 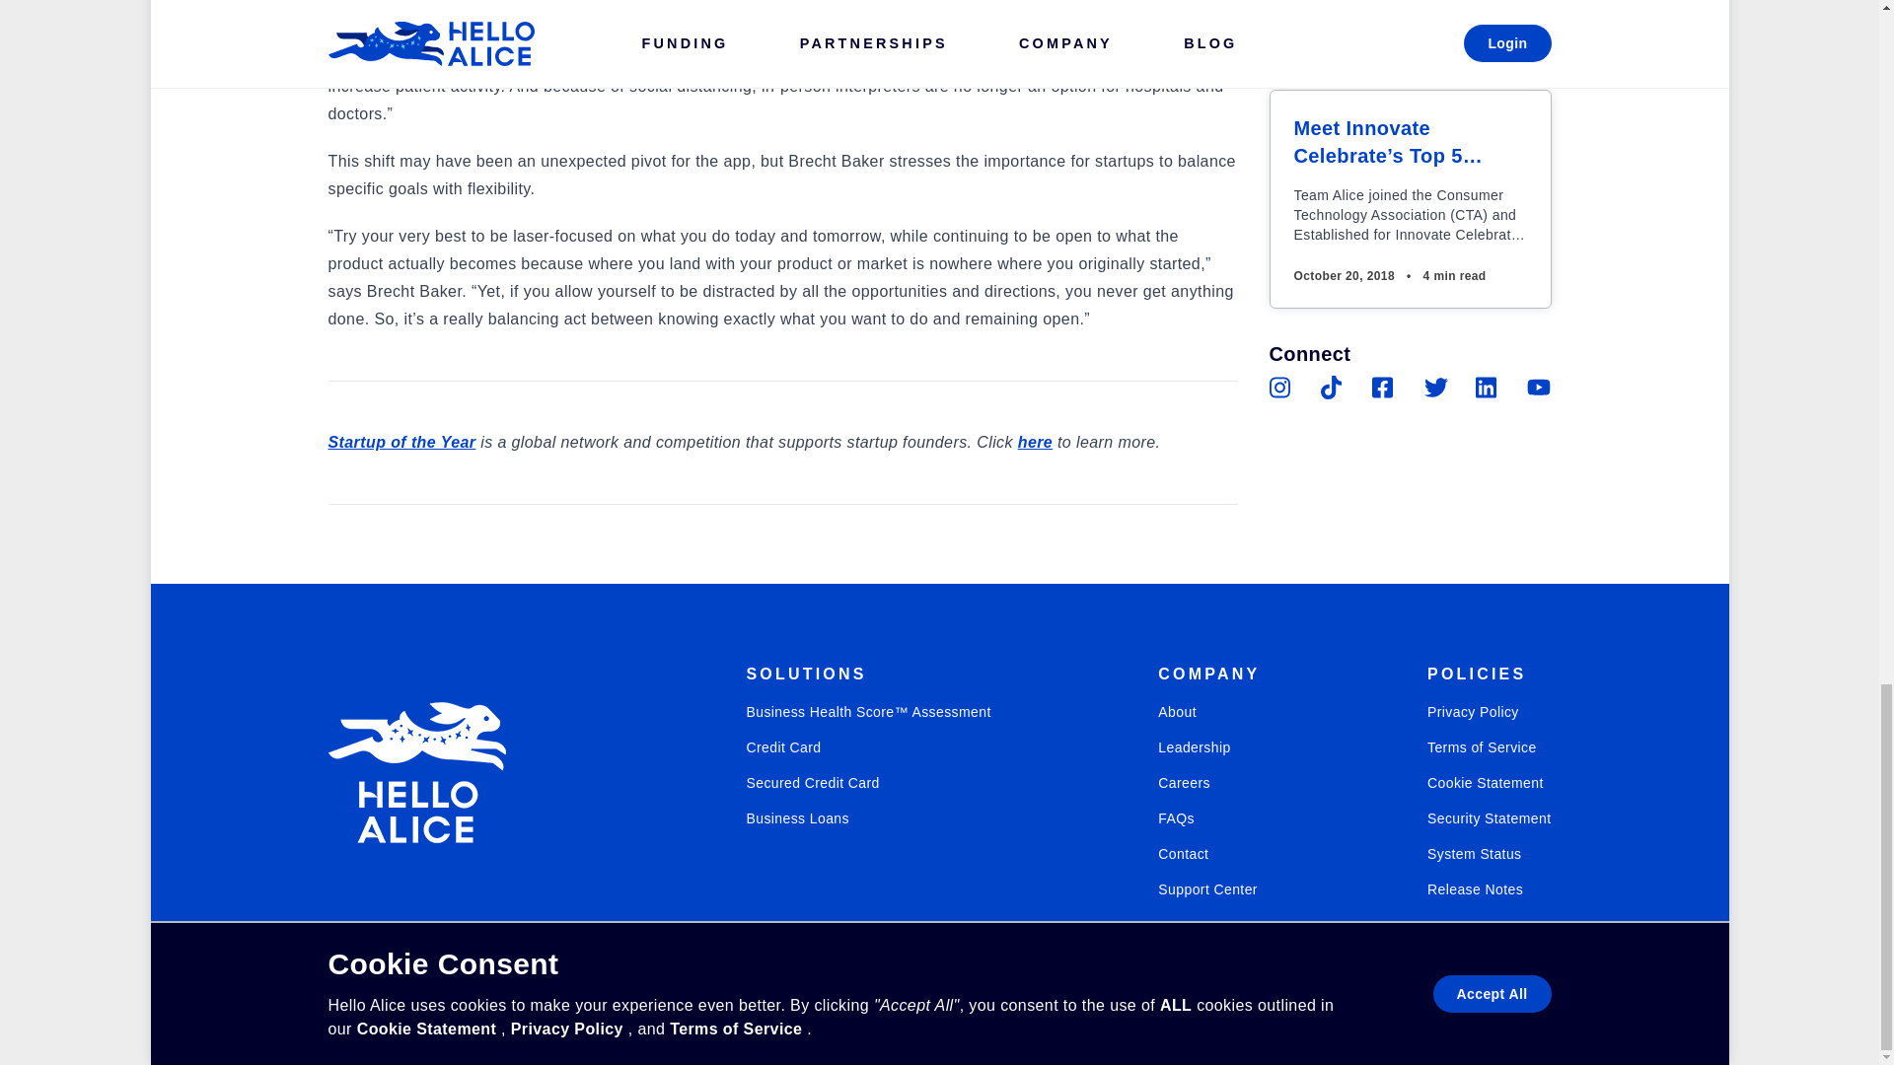 What do you see at coordinates (1036, 442) in the screenshot?
I see `here` at bounding box center [1036, 442].